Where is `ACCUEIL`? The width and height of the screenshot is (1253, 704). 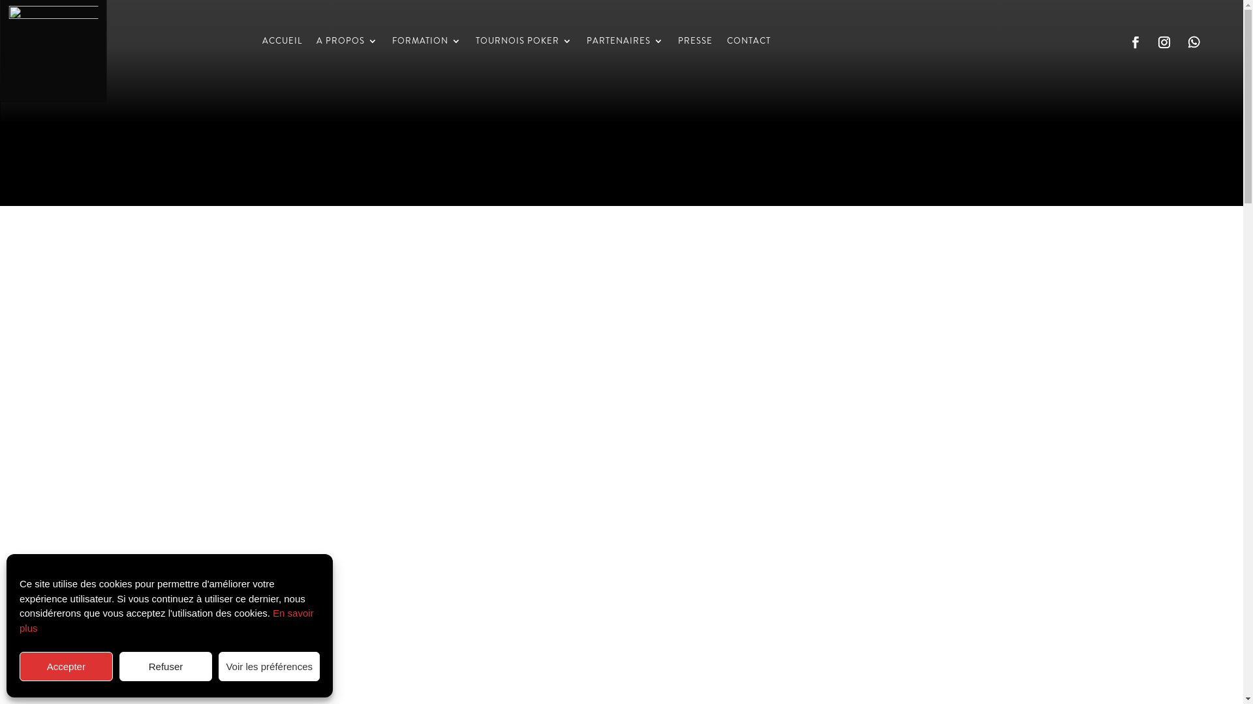 ACCUEIL is located at coordinates (282, 43).